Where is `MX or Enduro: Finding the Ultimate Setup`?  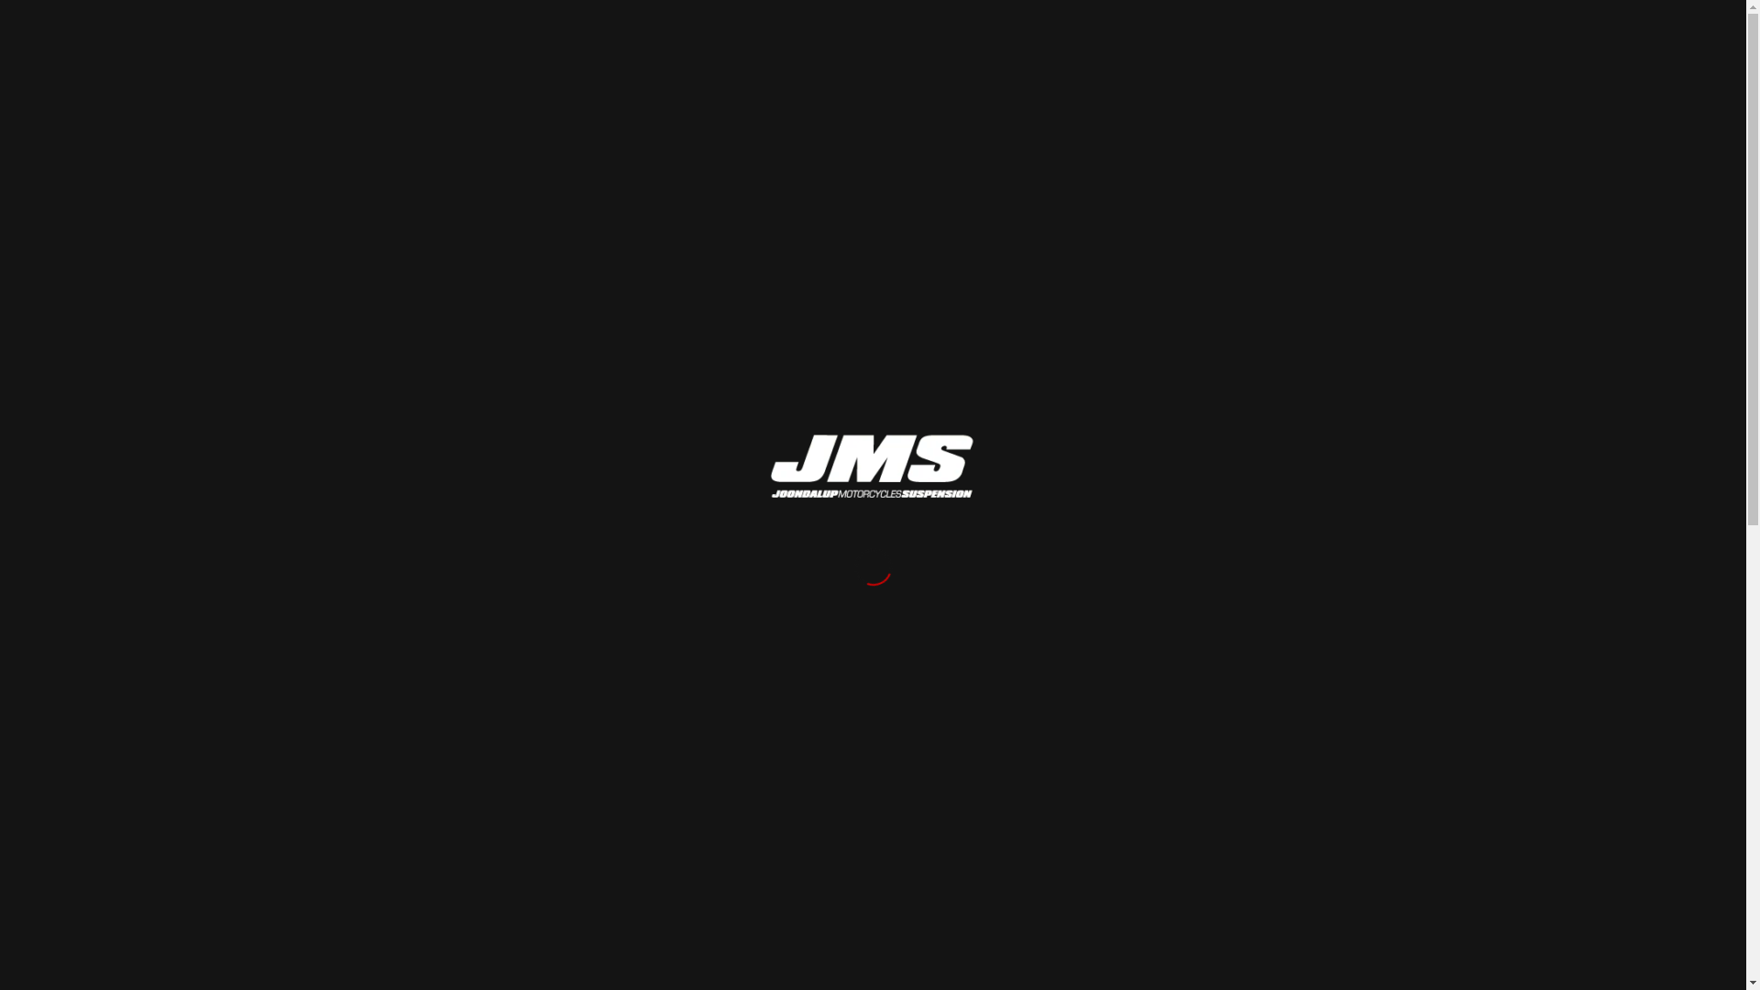
MX or Enduro: Finding the Ultimate Setup is located at coordinates (1308, 249).